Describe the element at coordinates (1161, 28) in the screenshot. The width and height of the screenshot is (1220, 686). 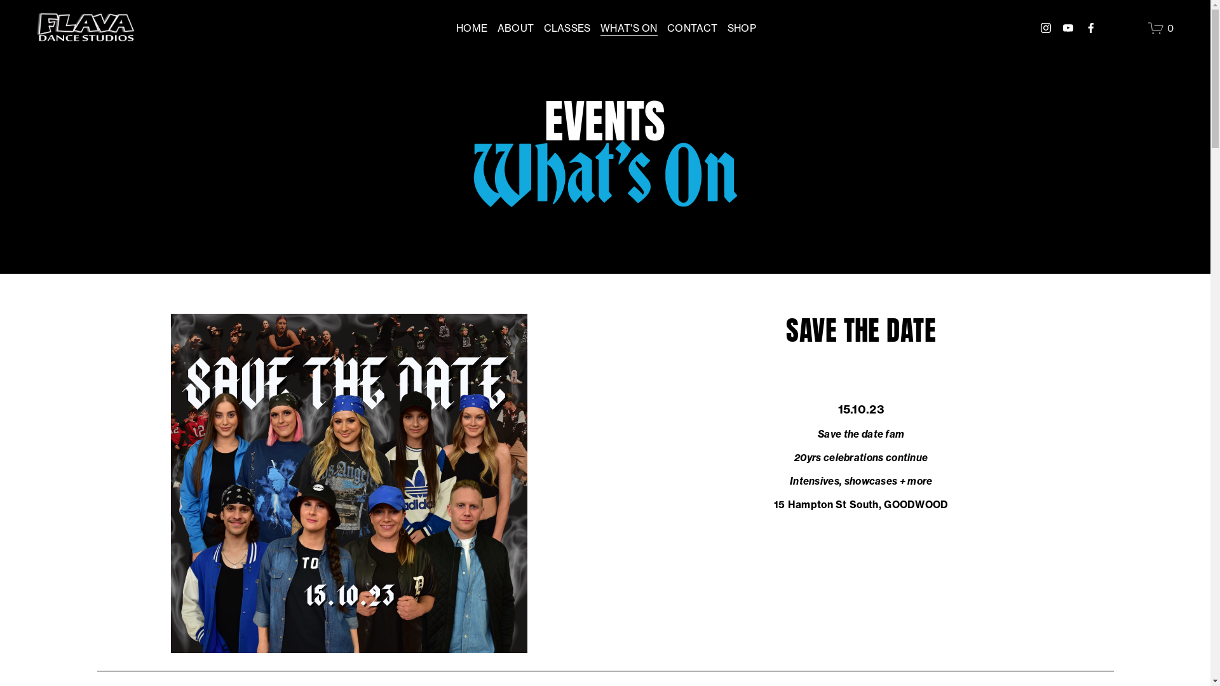
I see `0` at that location.